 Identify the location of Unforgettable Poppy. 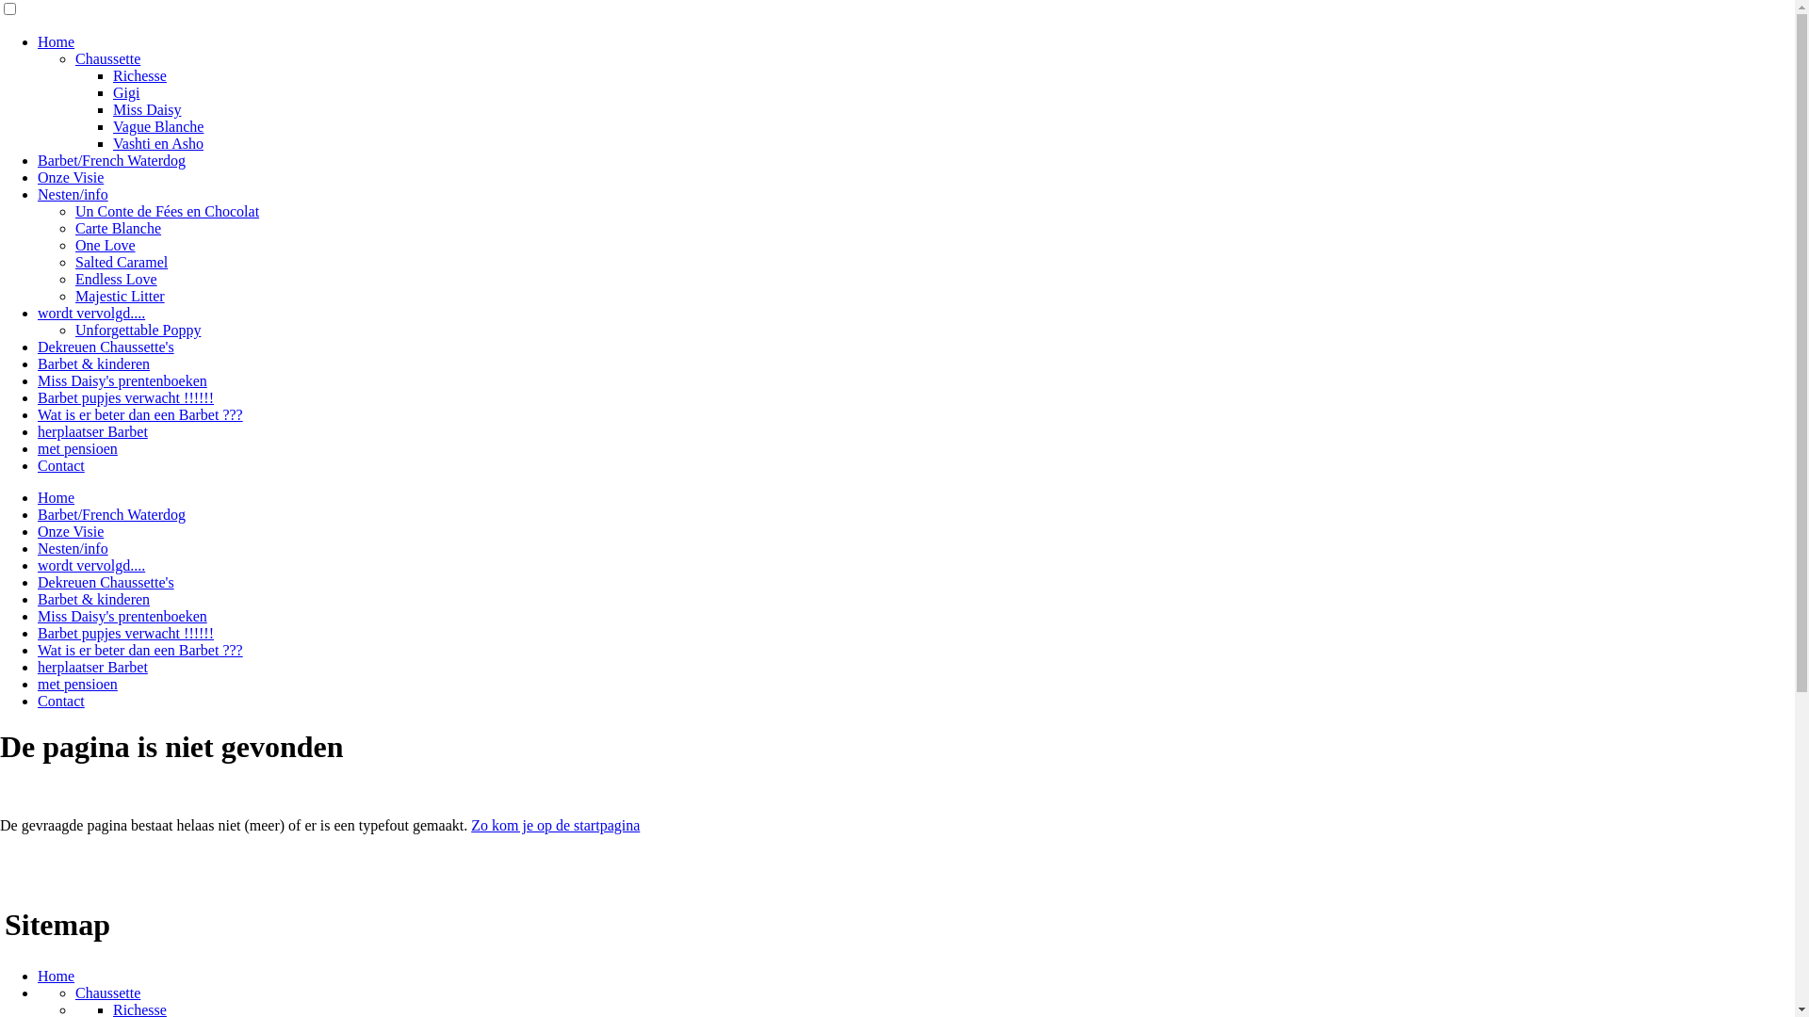
(138, 330).